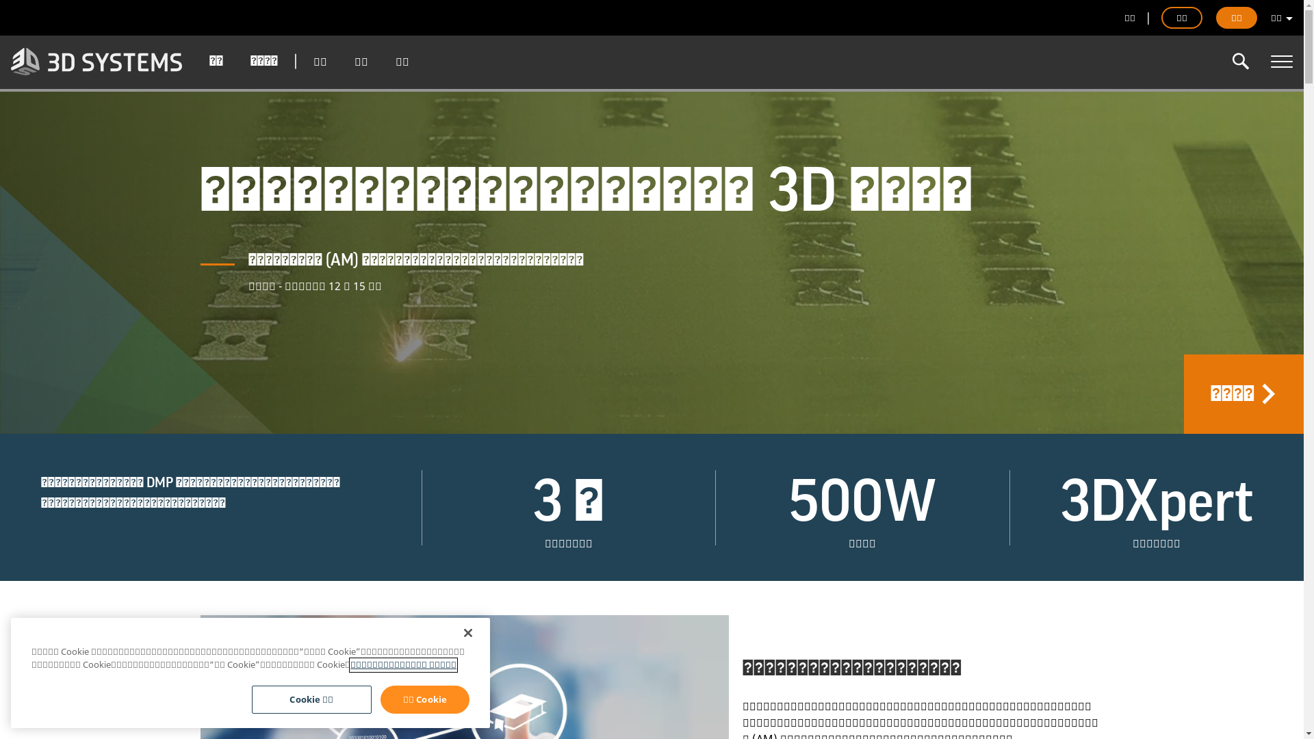 This screenshot has width=1314, height=739. Describe the element at coordinates (1241, 62) in the screenshot. I see `Enter the terms you wish to search for.` at that location.